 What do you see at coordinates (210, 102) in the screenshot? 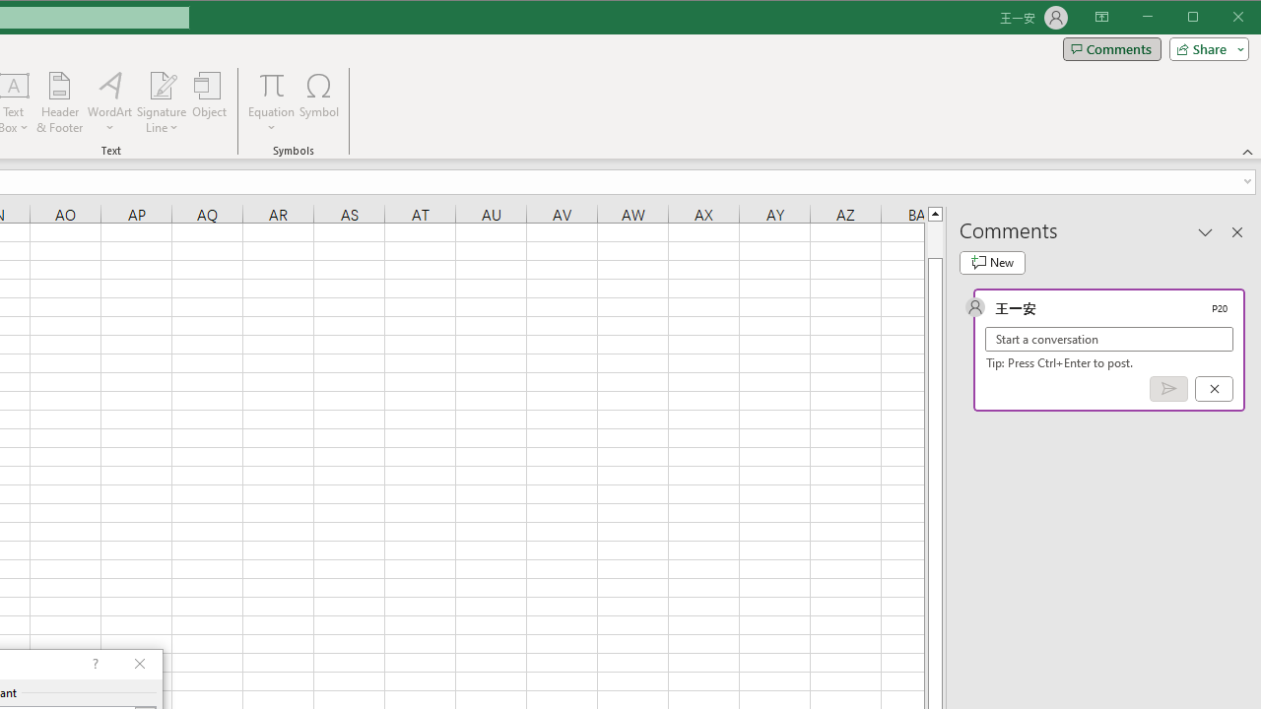
I see `Object...` at bounding box center [210, 102].